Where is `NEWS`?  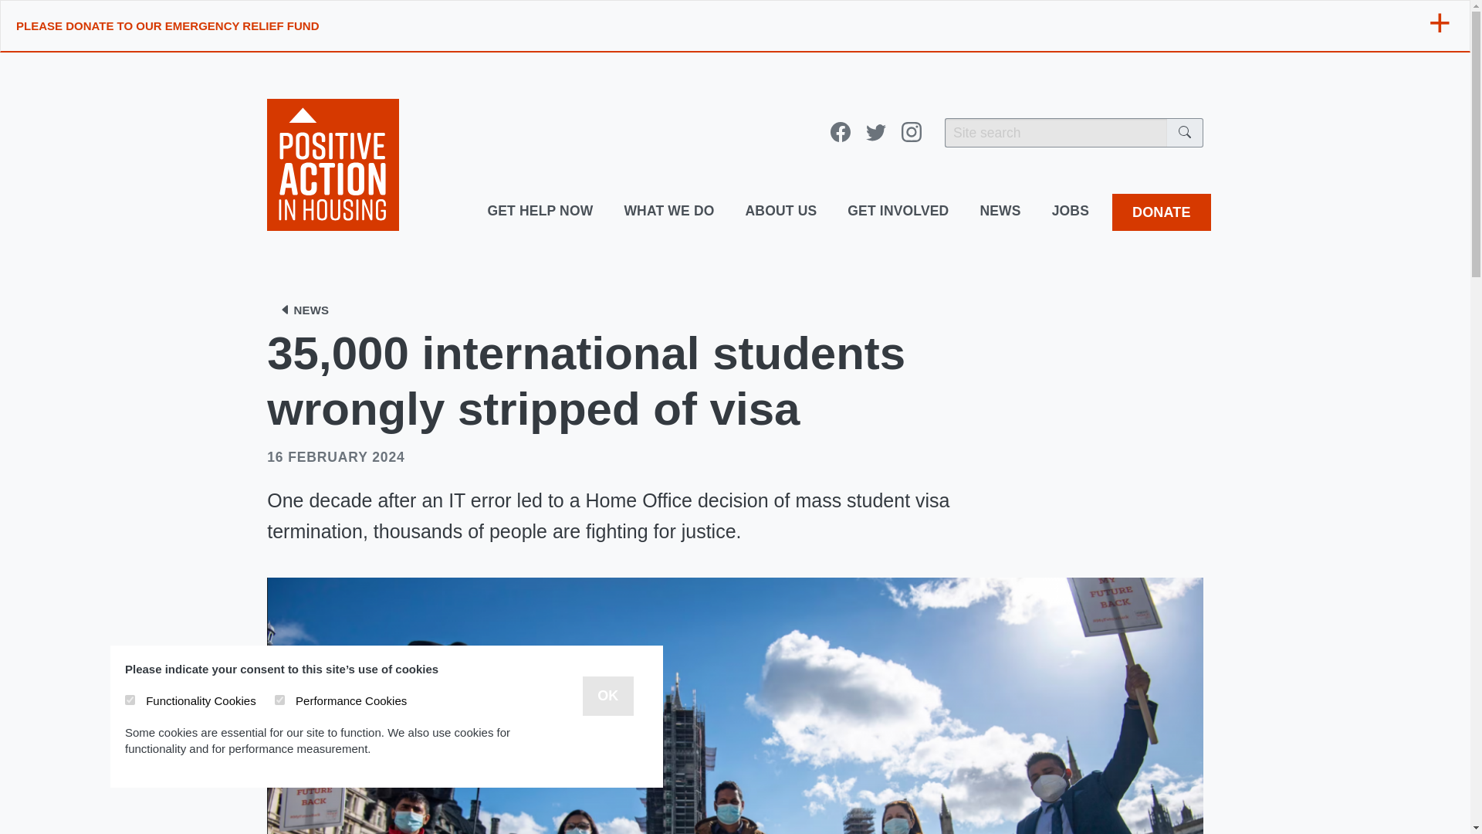
NEWS is located at coordinates (1000, 212).